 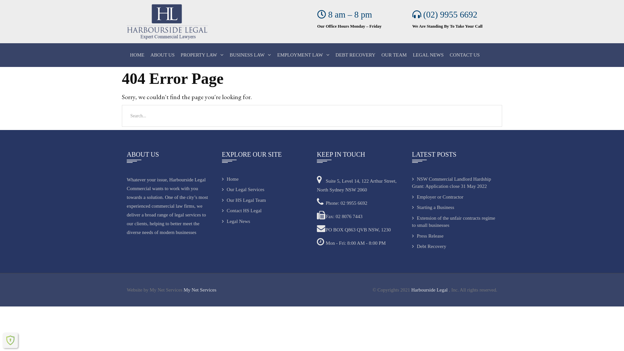 What do you see at coordinates (465, 55) in the screenshot?
I see `CONTACT US` at bounding box center [465, 55].